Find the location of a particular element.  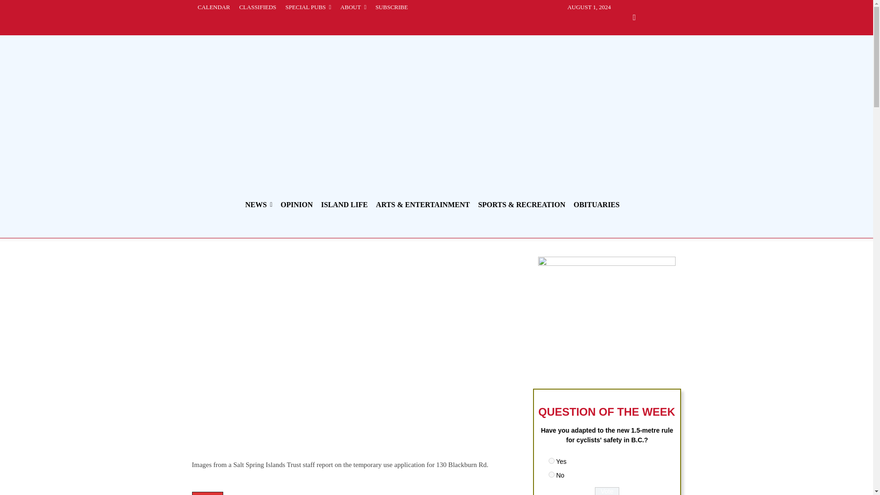

   Vote    is located at coordinates (607, 491).